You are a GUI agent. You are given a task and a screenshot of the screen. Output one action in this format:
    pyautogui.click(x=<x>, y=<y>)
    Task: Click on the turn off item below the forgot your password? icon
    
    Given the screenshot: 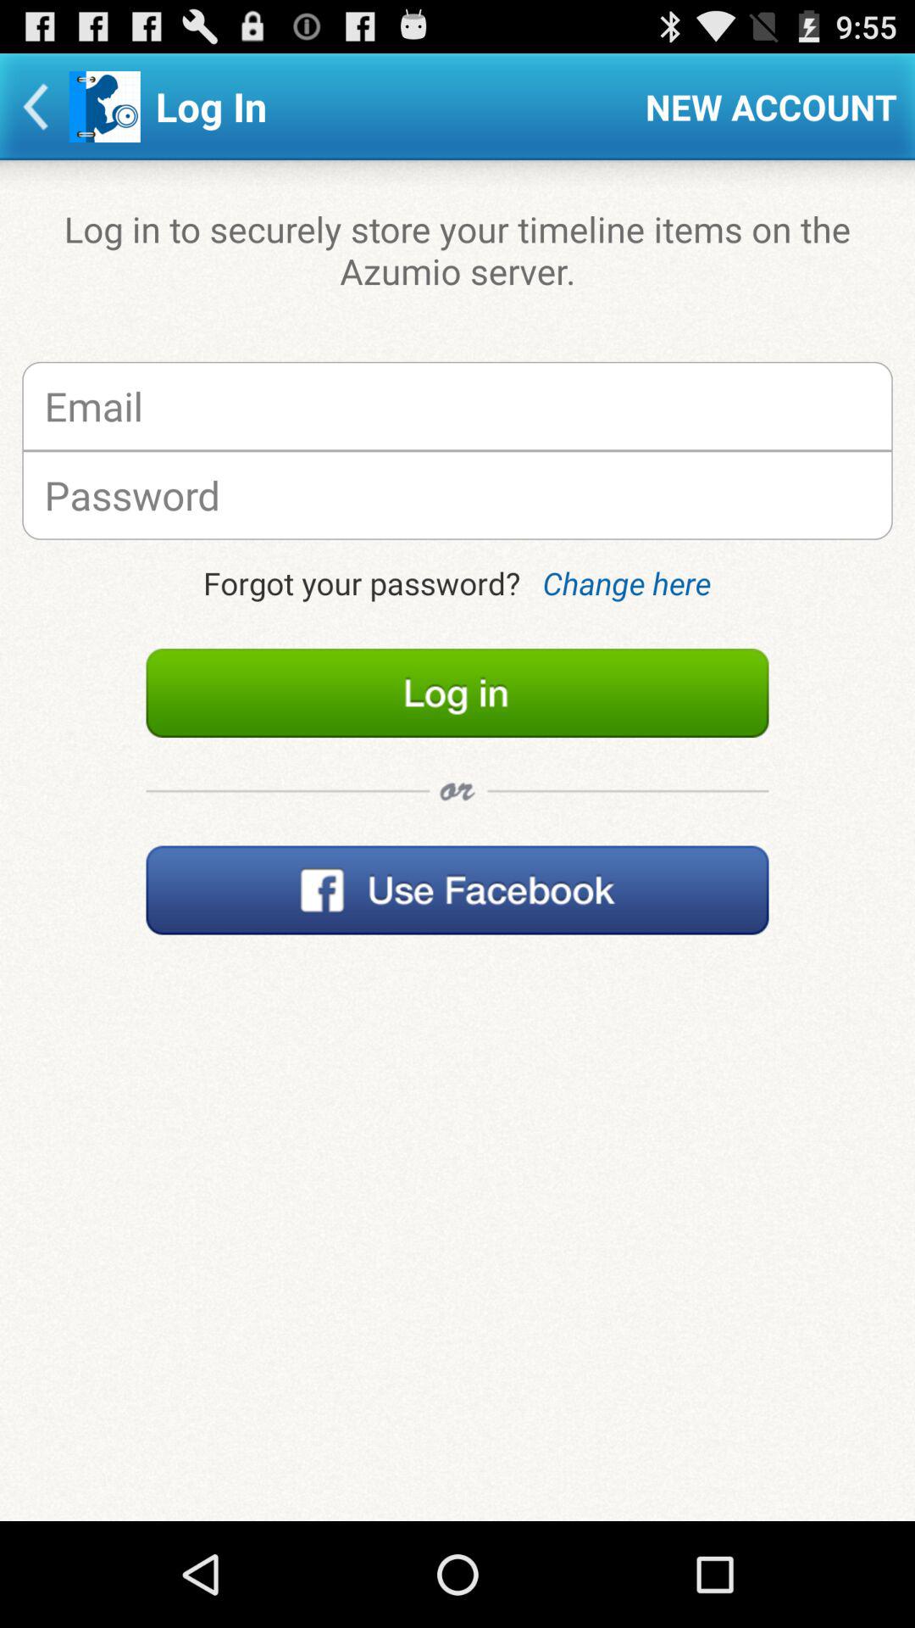 What is the action you would take?
    pyautogui.click(x=457, y=694)
    